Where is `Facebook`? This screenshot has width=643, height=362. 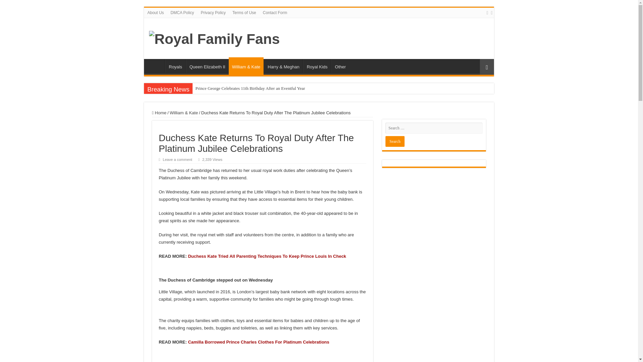
Facebook is located at coordinates (492, 13).